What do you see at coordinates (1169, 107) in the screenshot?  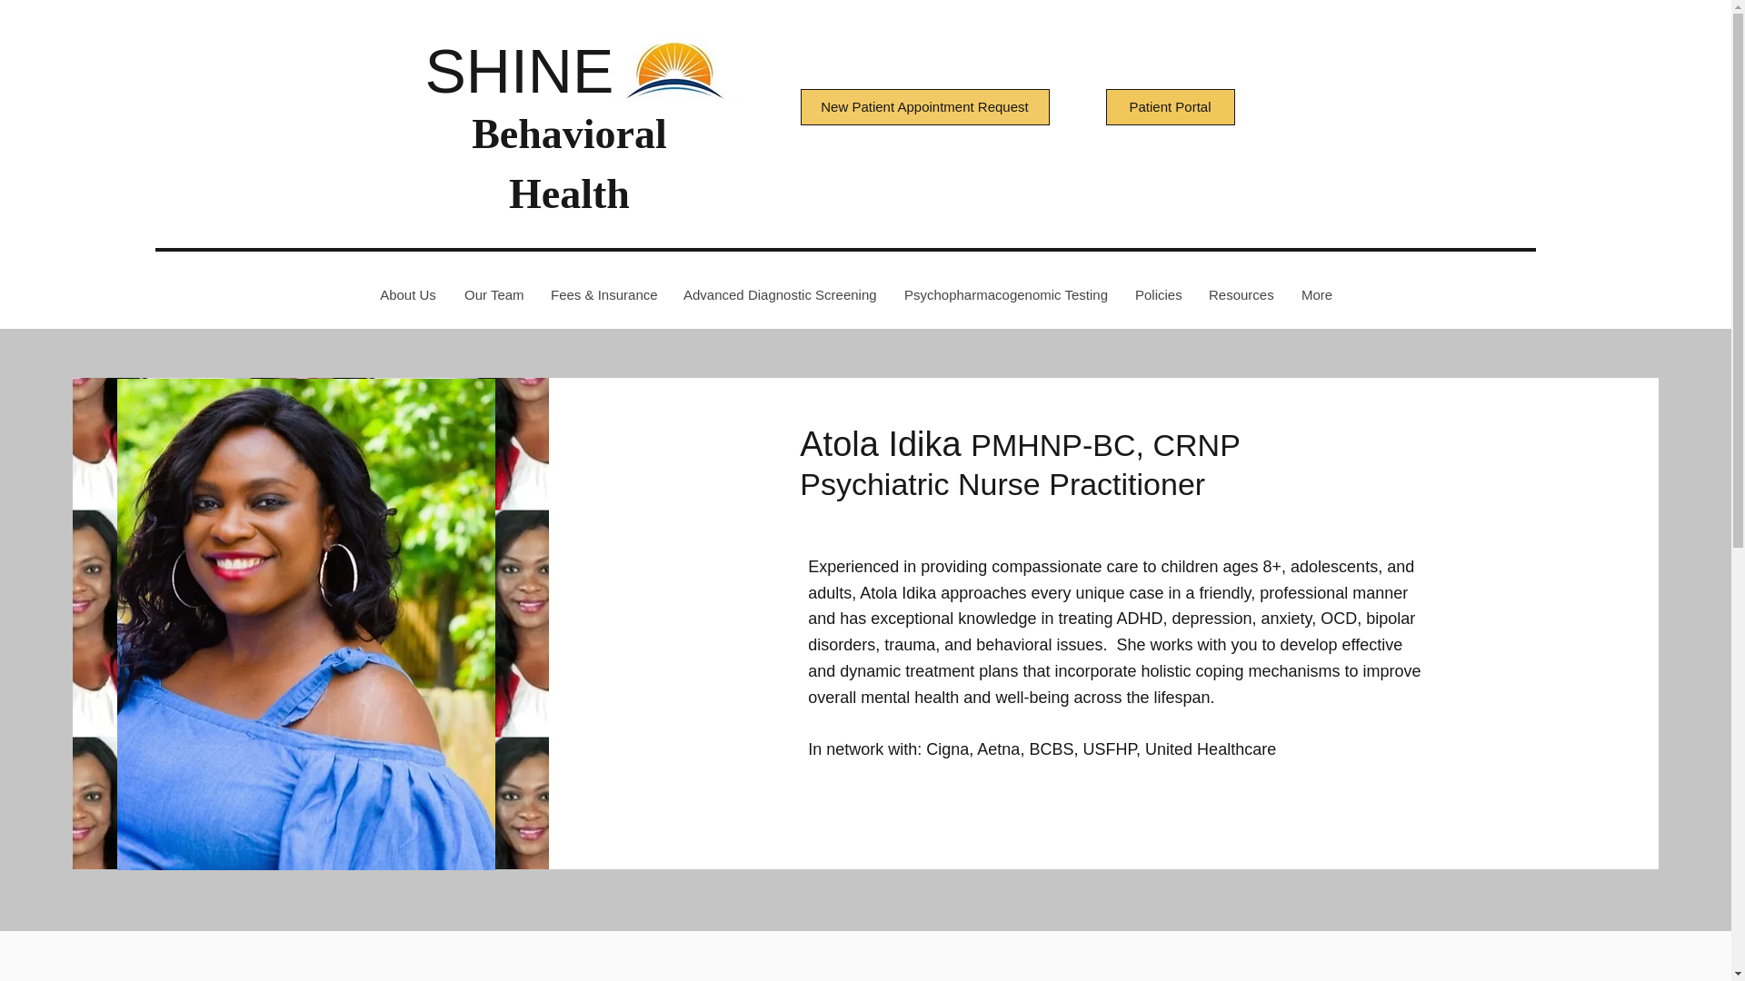 I see `Patient Portal` at bounding box center [1169, 107].